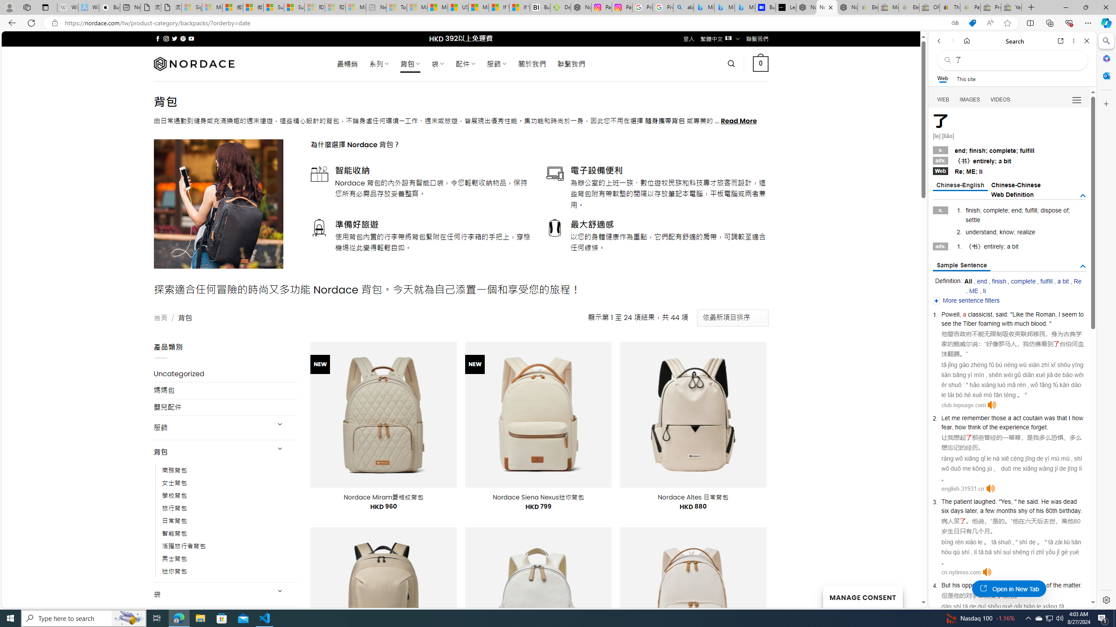 This screenshot has width=1116, height=627. I want to click on The, so click(946, 502).